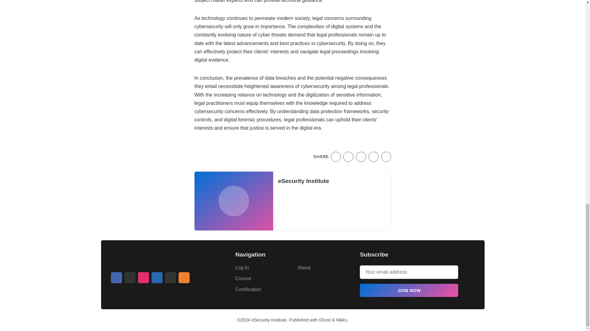 This screenshot has width=590, height=331. I want to click on Certification, so click(248, 289).